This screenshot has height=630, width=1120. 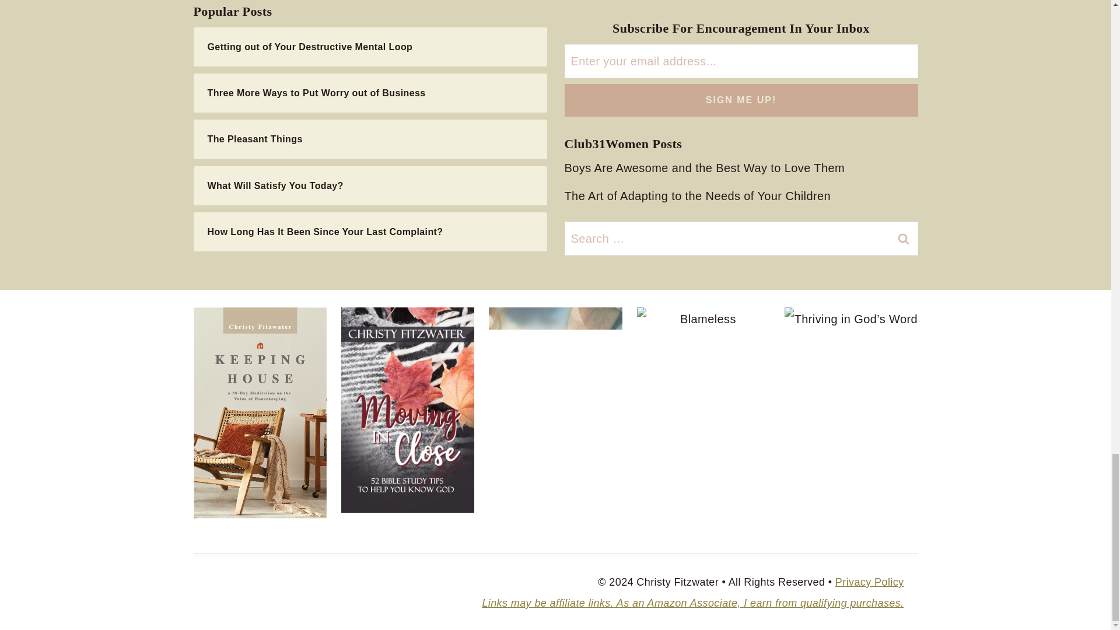 I want to click on Sign Me Up!, so click(x=741, y=100).